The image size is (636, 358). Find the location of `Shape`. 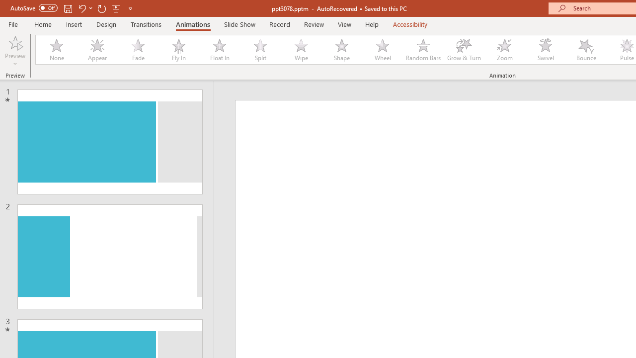

Shape is located at coordinates (342, 50).